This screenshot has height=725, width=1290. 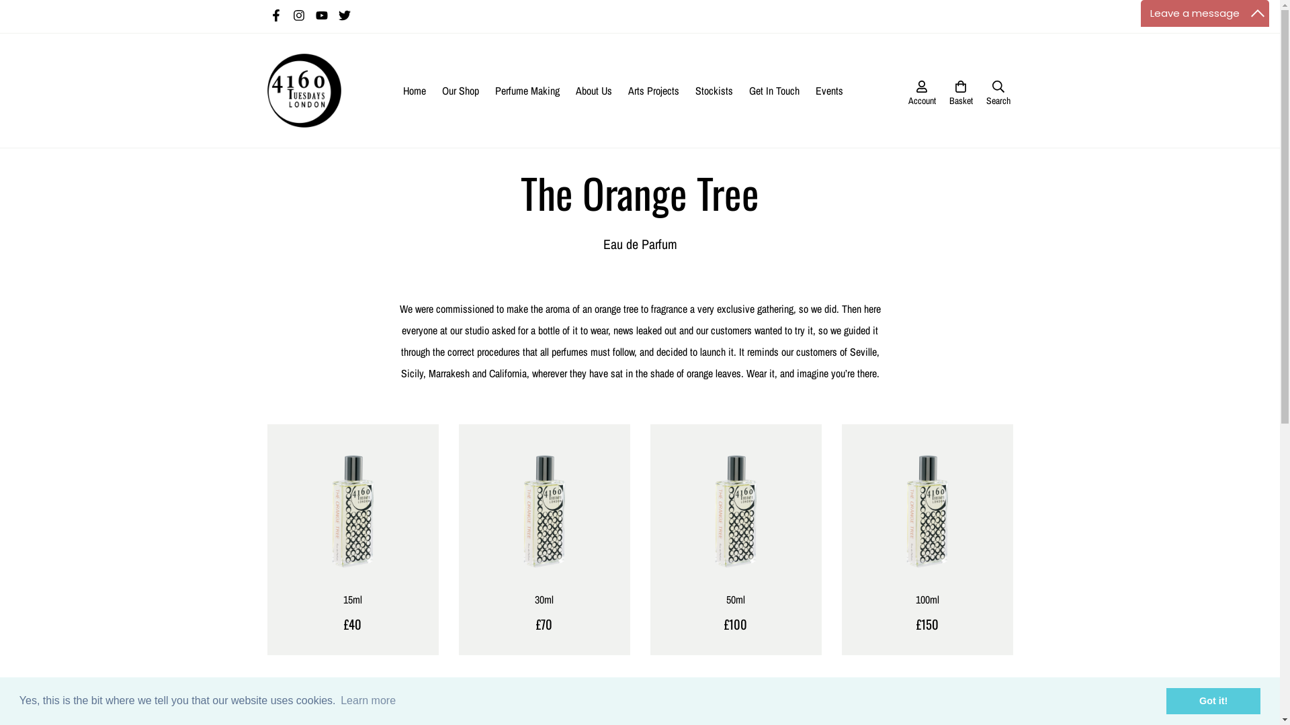 What do you see at coordinates (368, 701) in the screenshot?
I see `Learn more` at bounding box center [368, 701].